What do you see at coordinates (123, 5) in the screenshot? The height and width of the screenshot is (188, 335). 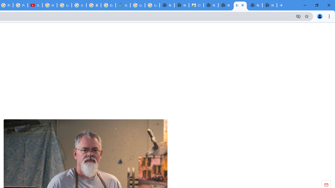 I see `Google Maps` at bounding box center [123, 5].